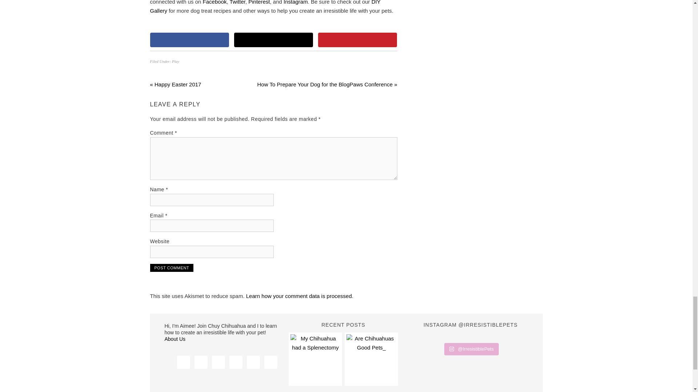 Image resolution: width=698 pixels, height=392 pixels. What do you see at coordinates (358, 40) in the screenshot?
I see `Save to Pinterest` at bounding box center [358, 40].